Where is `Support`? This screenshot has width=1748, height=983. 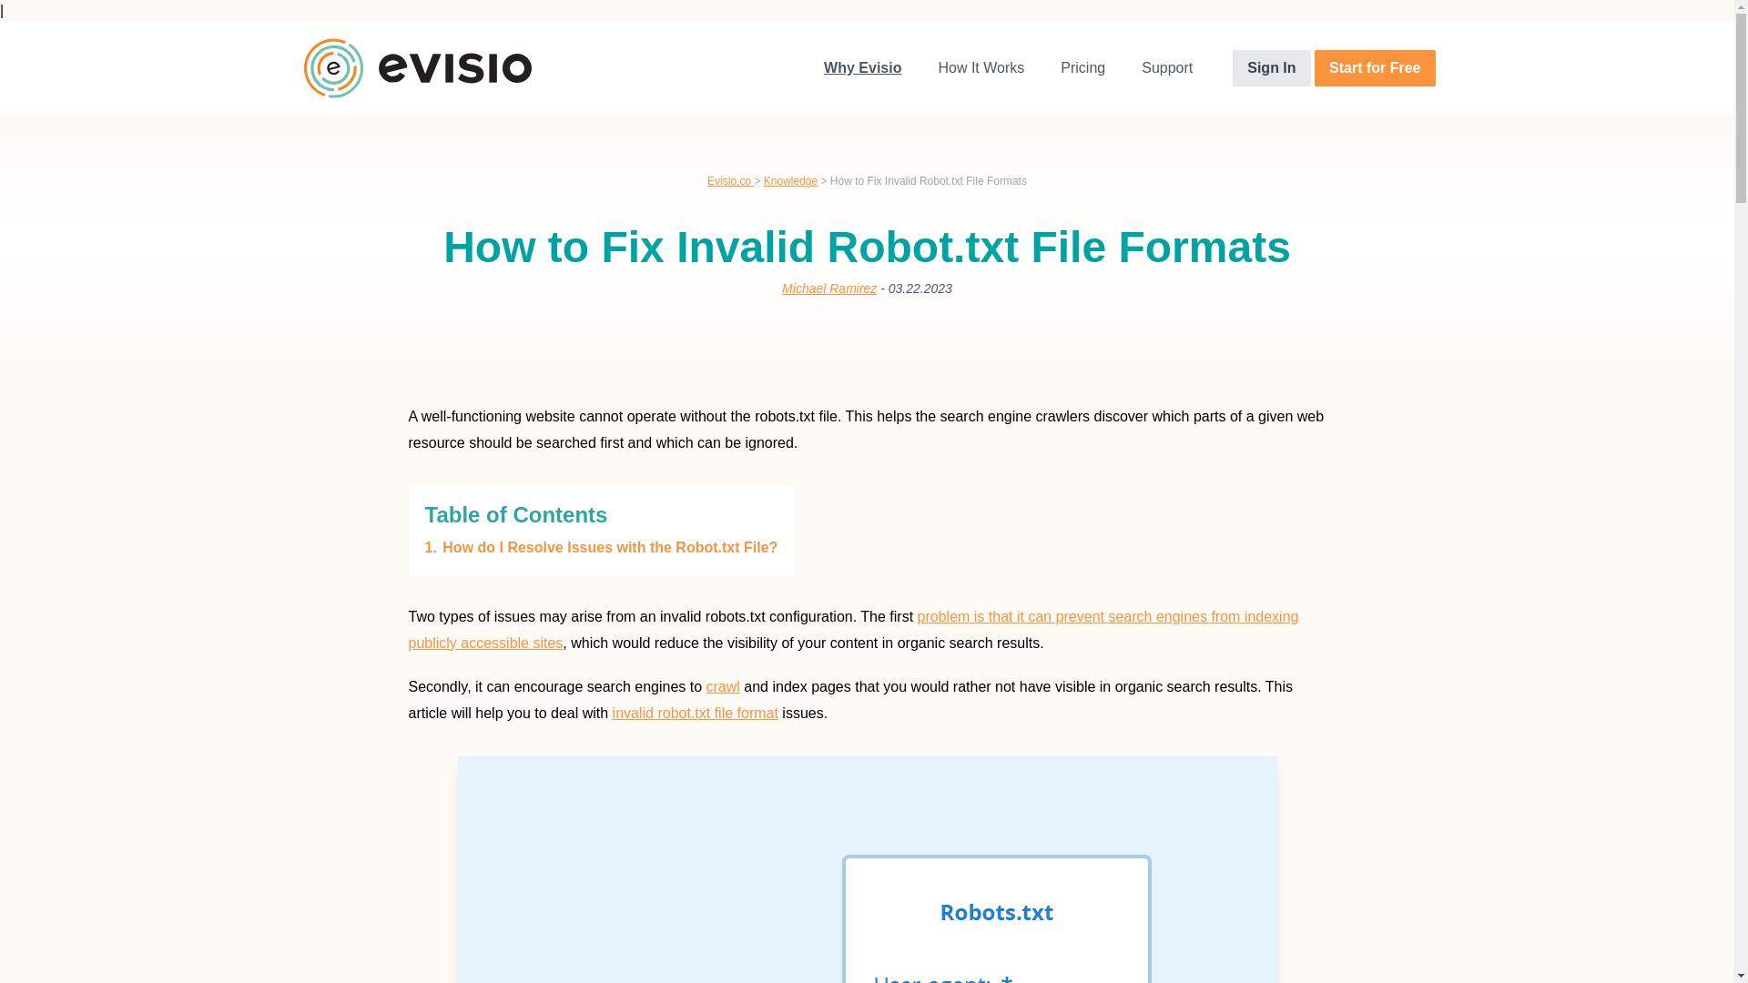 Support is located at coordinates (1167, 68).